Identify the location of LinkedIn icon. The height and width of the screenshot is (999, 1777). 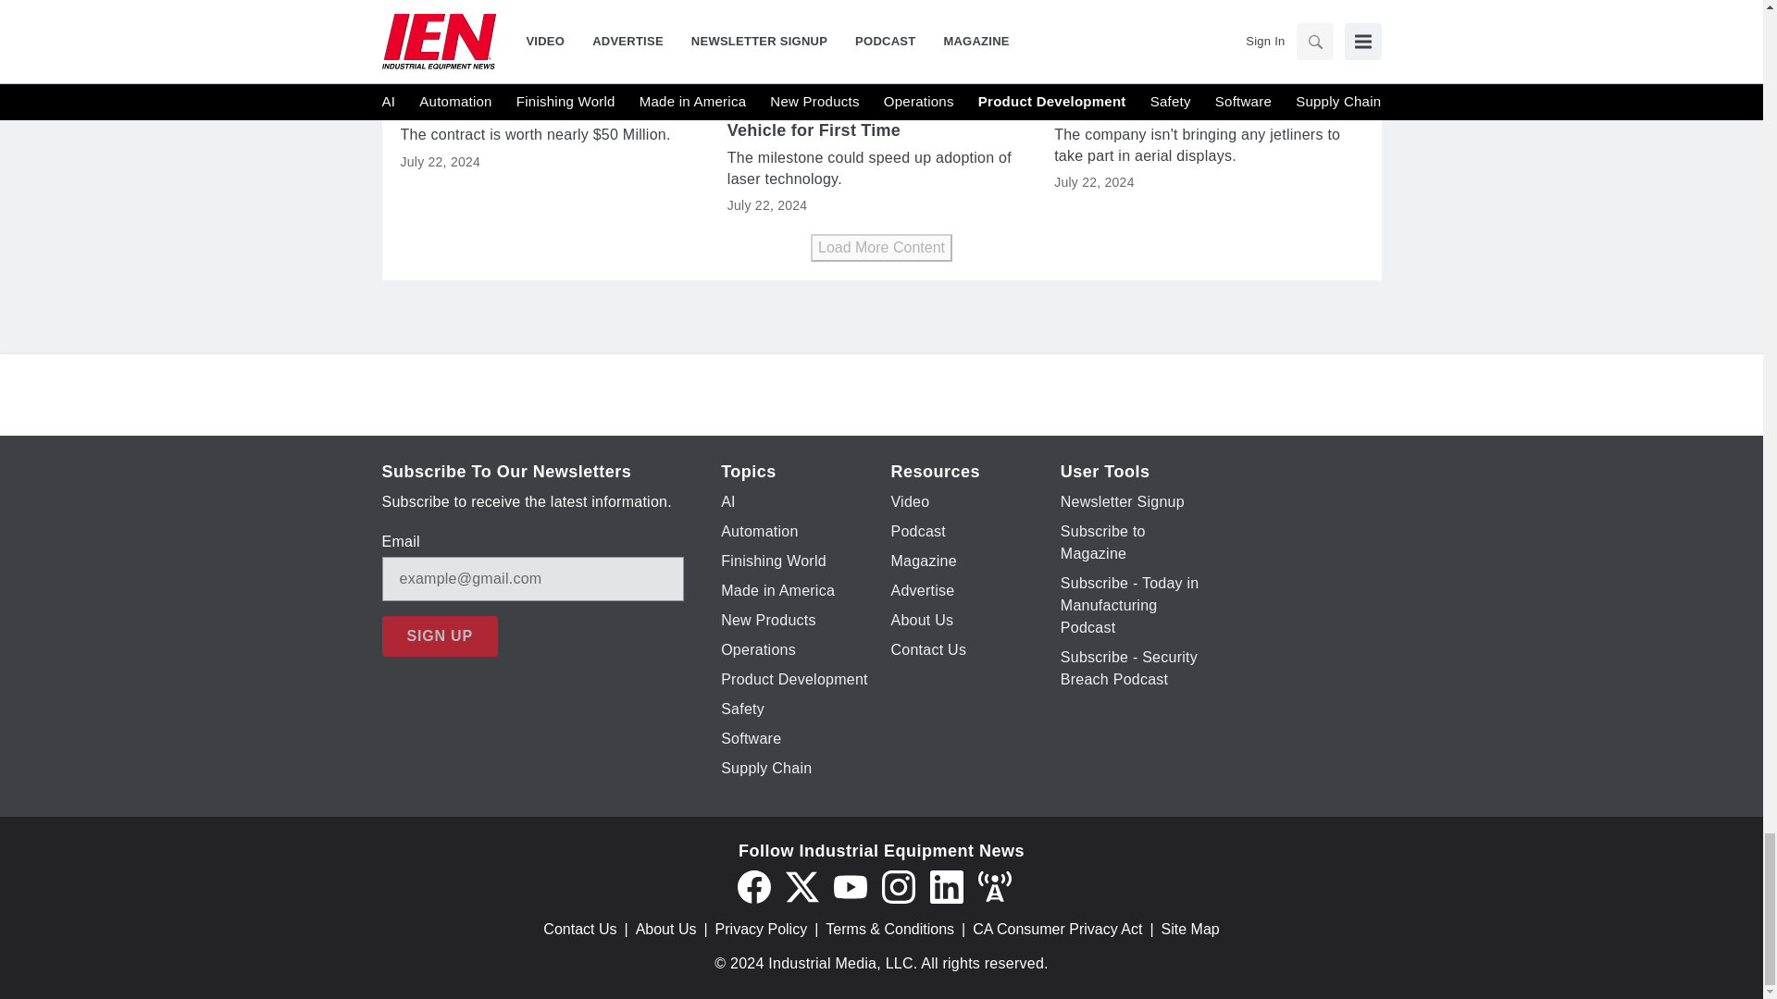
(946, 886).